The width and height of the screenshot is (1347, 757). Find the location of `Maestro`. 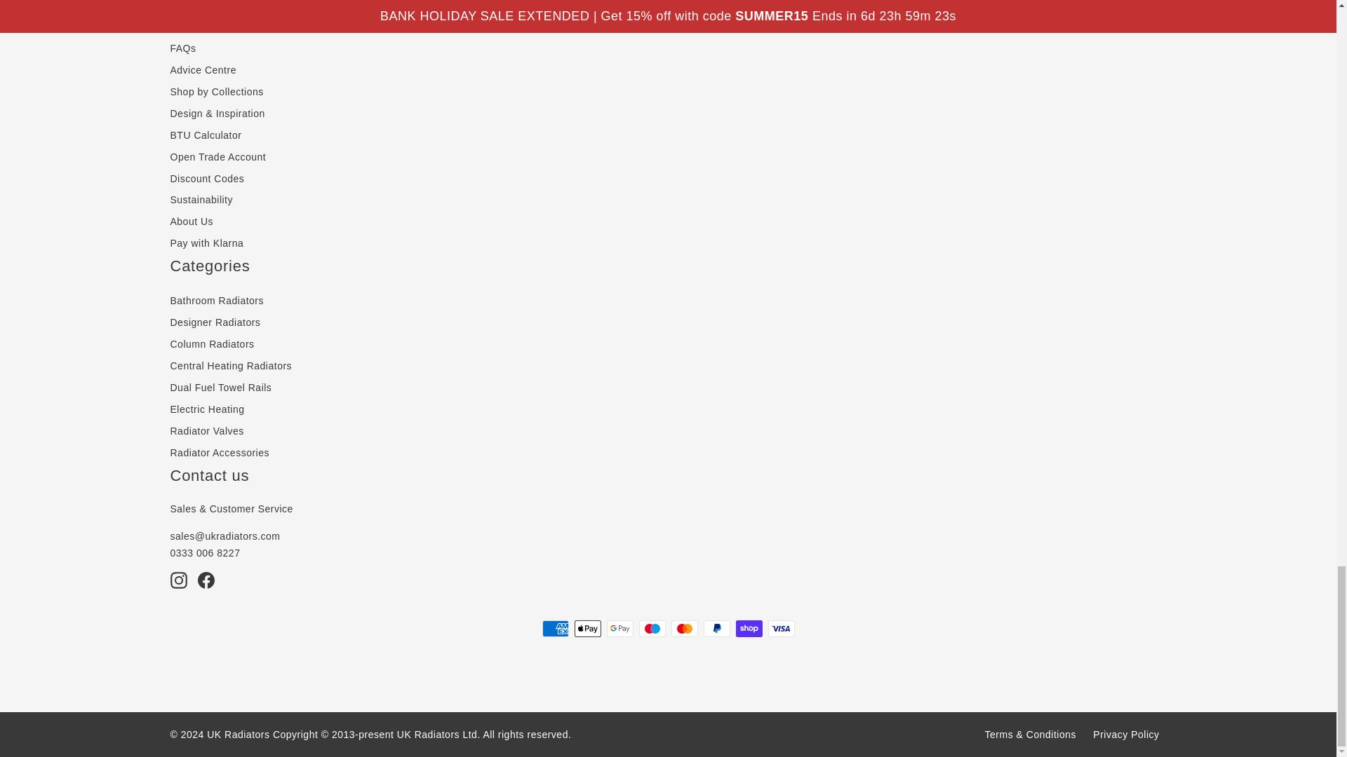

Maestro is located at coordinates (652, 628).